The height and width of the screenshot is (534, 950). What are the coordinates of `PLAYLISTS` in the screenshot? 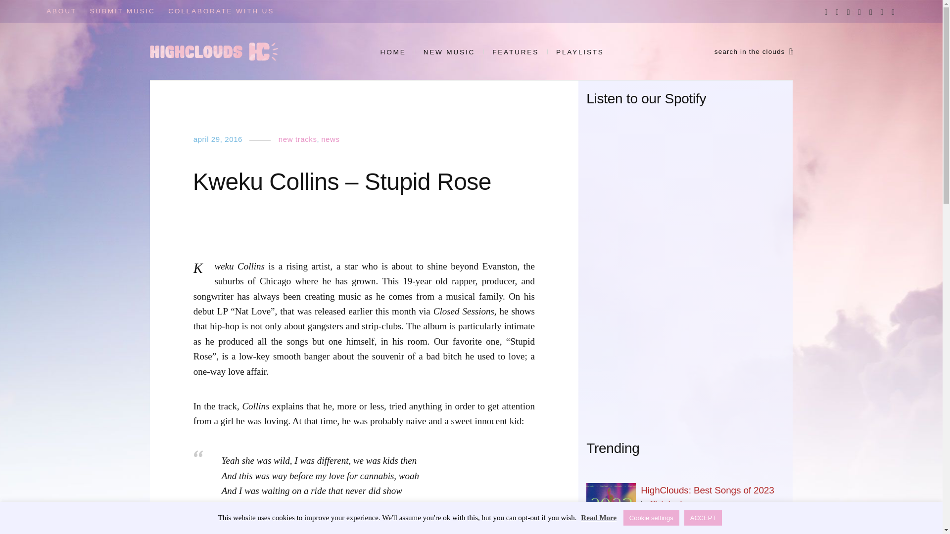 It's located at (580, 52).